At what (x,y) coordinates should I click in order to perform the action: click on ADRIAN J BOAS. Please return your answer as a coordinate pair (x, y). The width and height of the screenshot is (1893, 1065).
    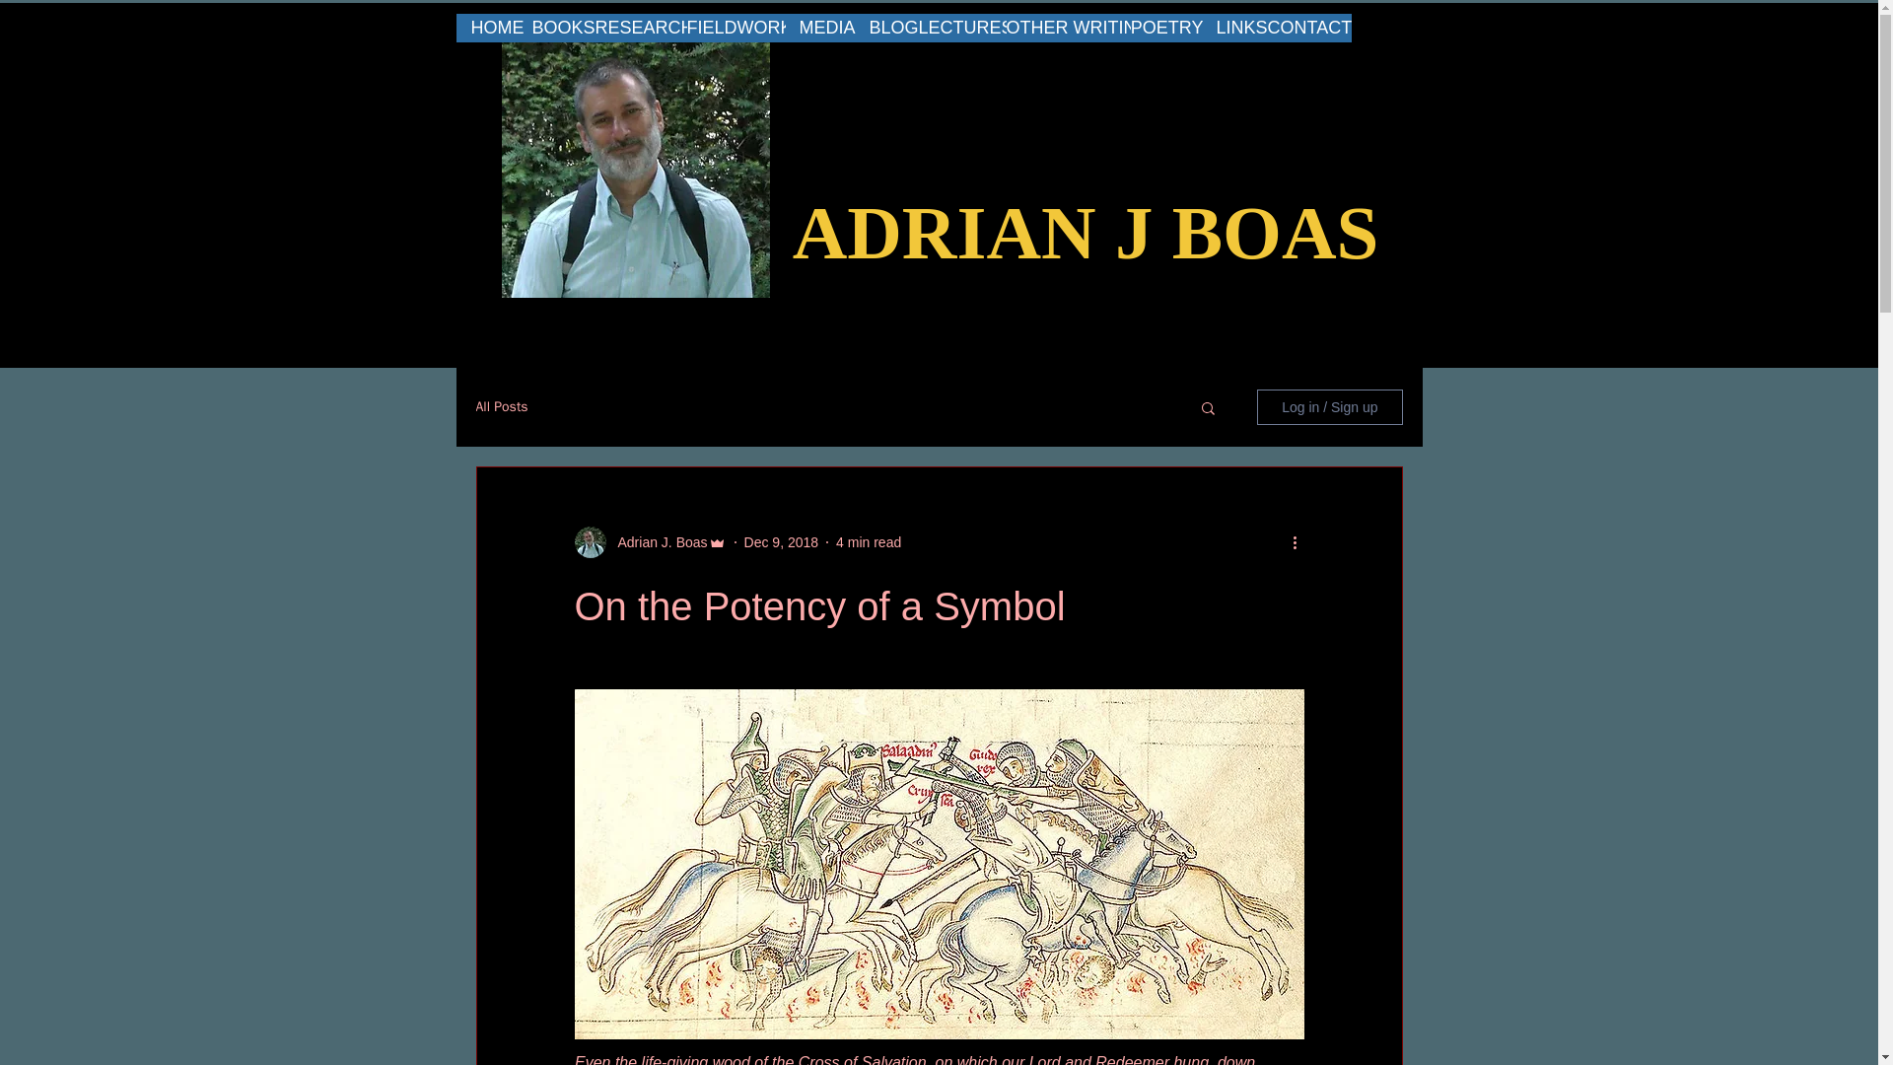
    Looking at the image, I should click on (1087, 233).